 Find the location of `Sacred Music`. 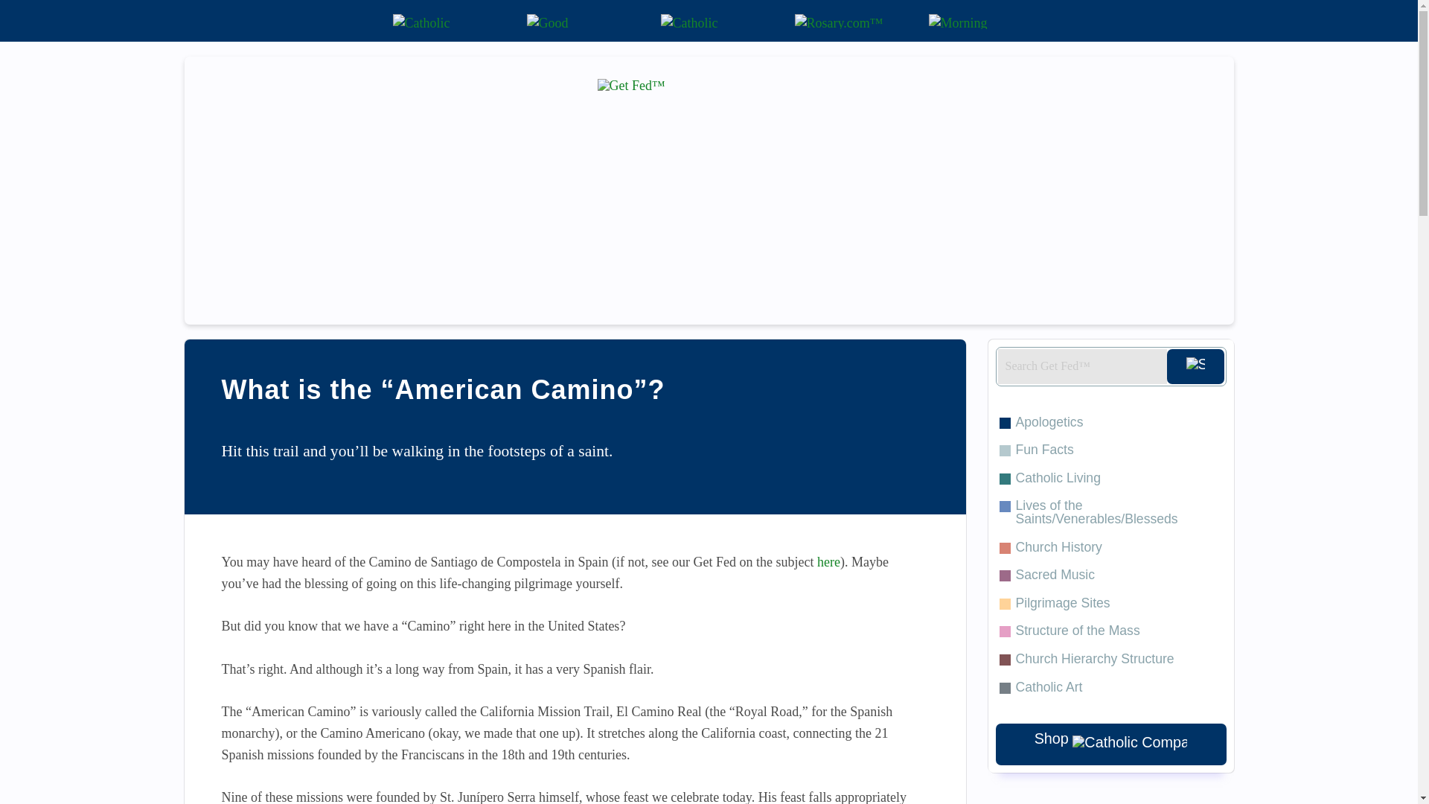

Sacred Music is located at coordinates (1110, 575).